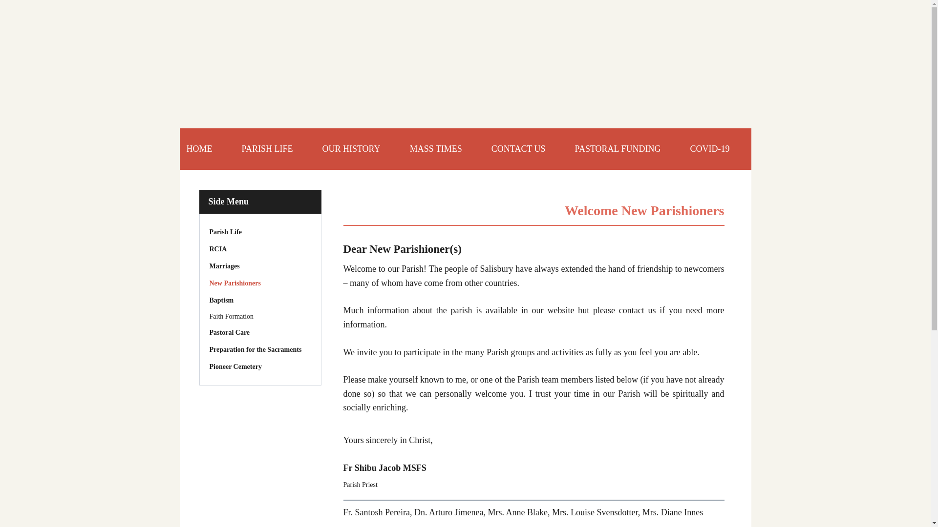  Describe the element at coordinates (709, 149) in the screenshot. I see `COVID-19` at that location.